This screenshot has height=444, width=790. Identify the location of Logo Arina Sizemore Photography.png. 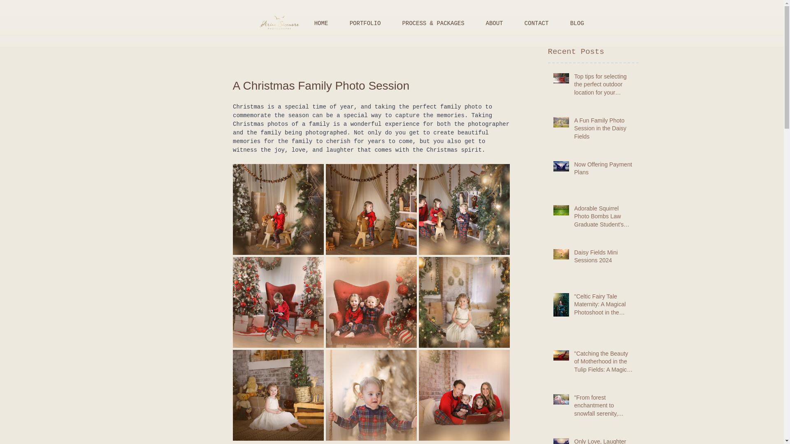
(279, 23).